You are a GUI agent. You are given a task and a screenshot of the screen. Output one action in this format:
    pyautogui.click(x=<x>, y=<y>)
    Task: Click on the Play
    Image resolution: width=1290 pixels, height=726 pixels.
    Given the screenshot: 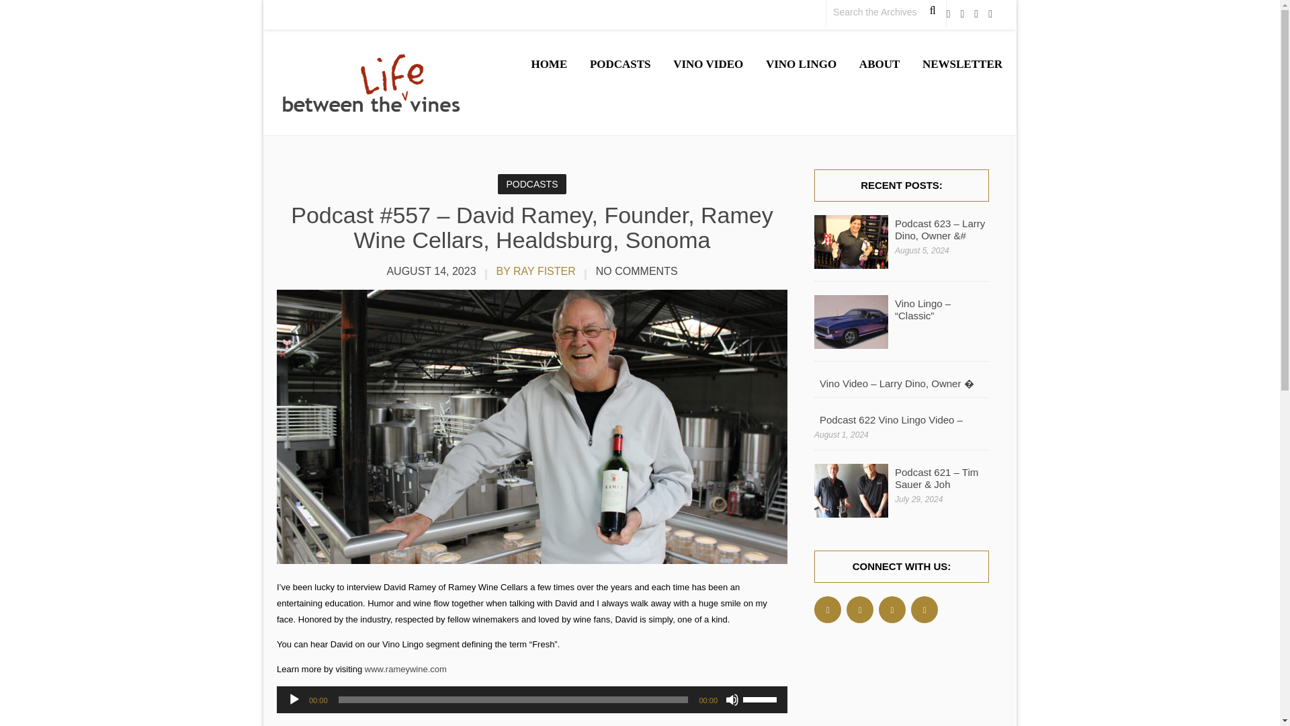 What is the action you would take?
    pyautogui.click(x=294, y=699)
    